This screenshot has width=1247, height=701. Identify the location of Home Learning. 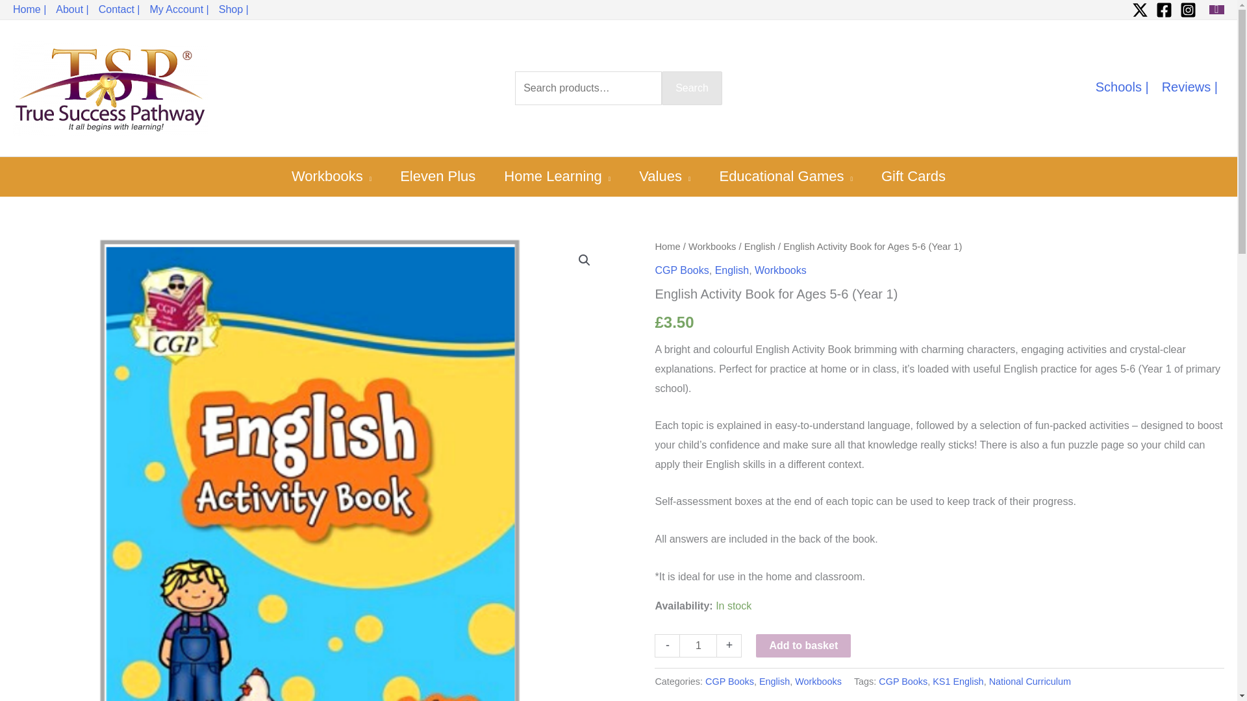
(557, 176).